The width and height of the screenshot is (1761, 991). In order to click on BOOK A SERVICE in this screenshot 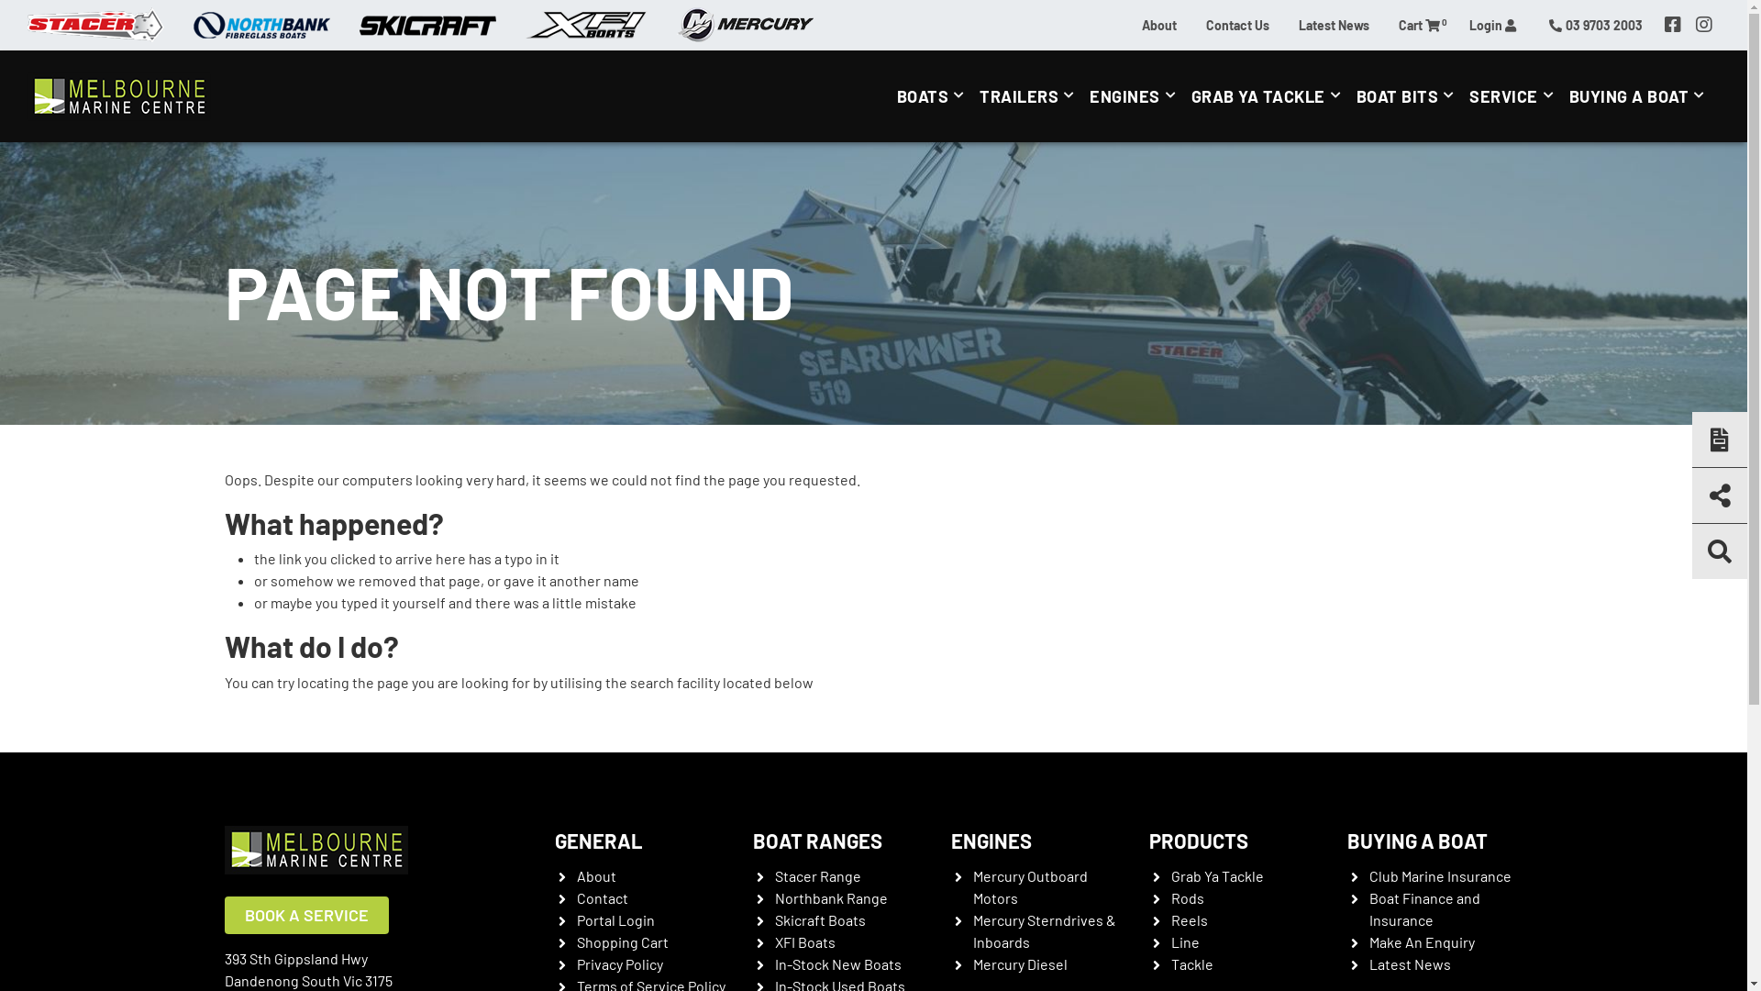, I will do `click(306, 915)`.